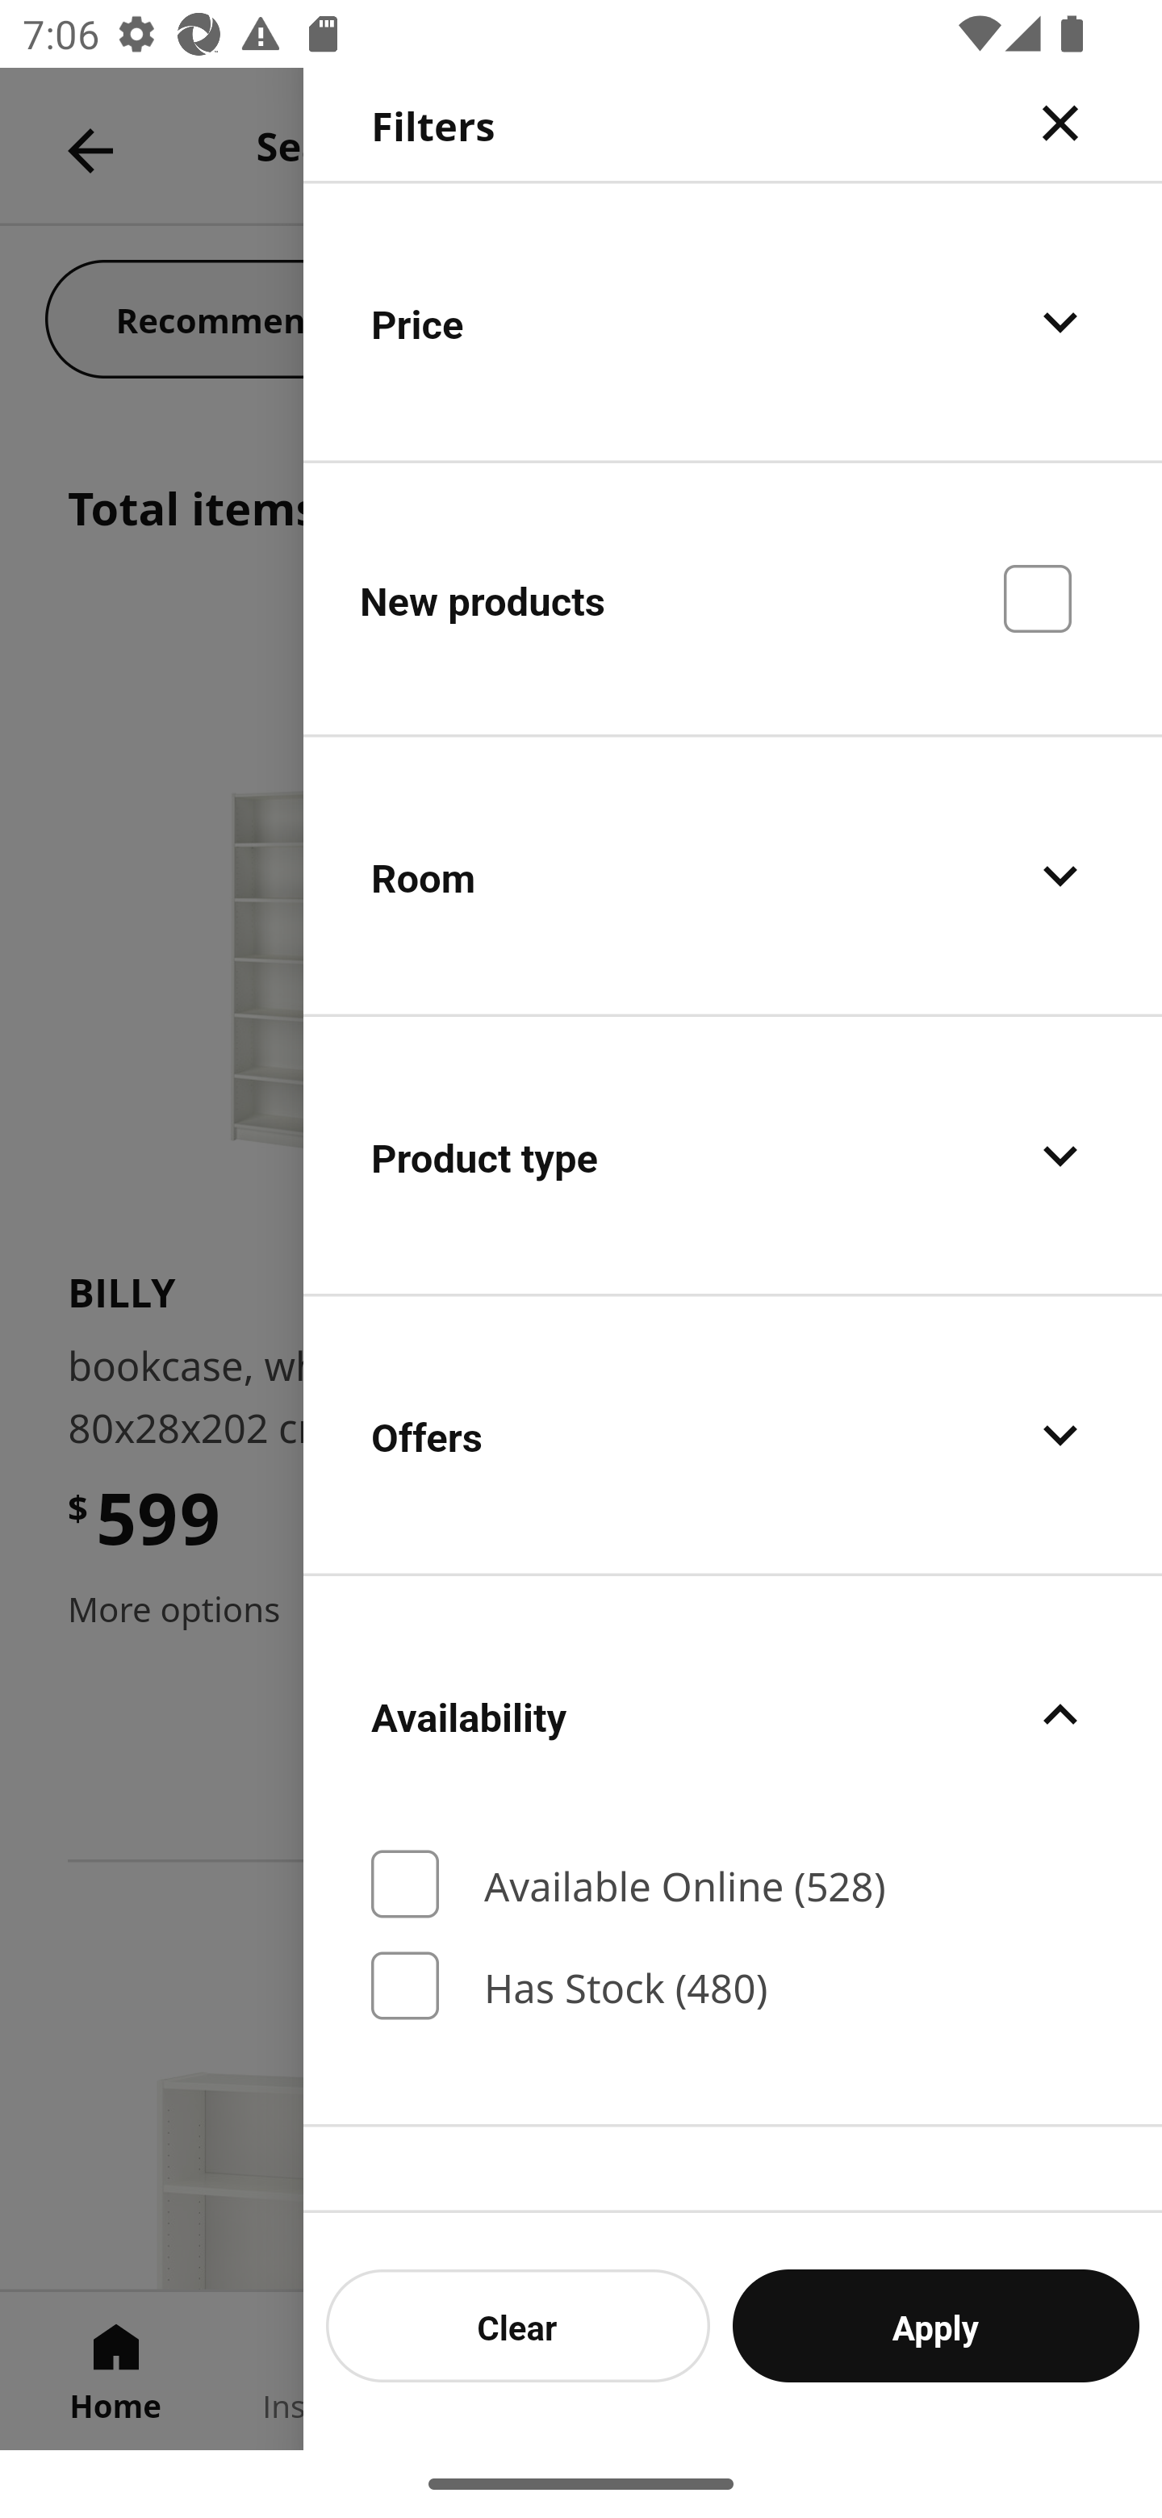 This screenshot has height=2518, width=1162. Describe the element at coordinates (733, 876) in the screenshot. I see `Room` at that location.